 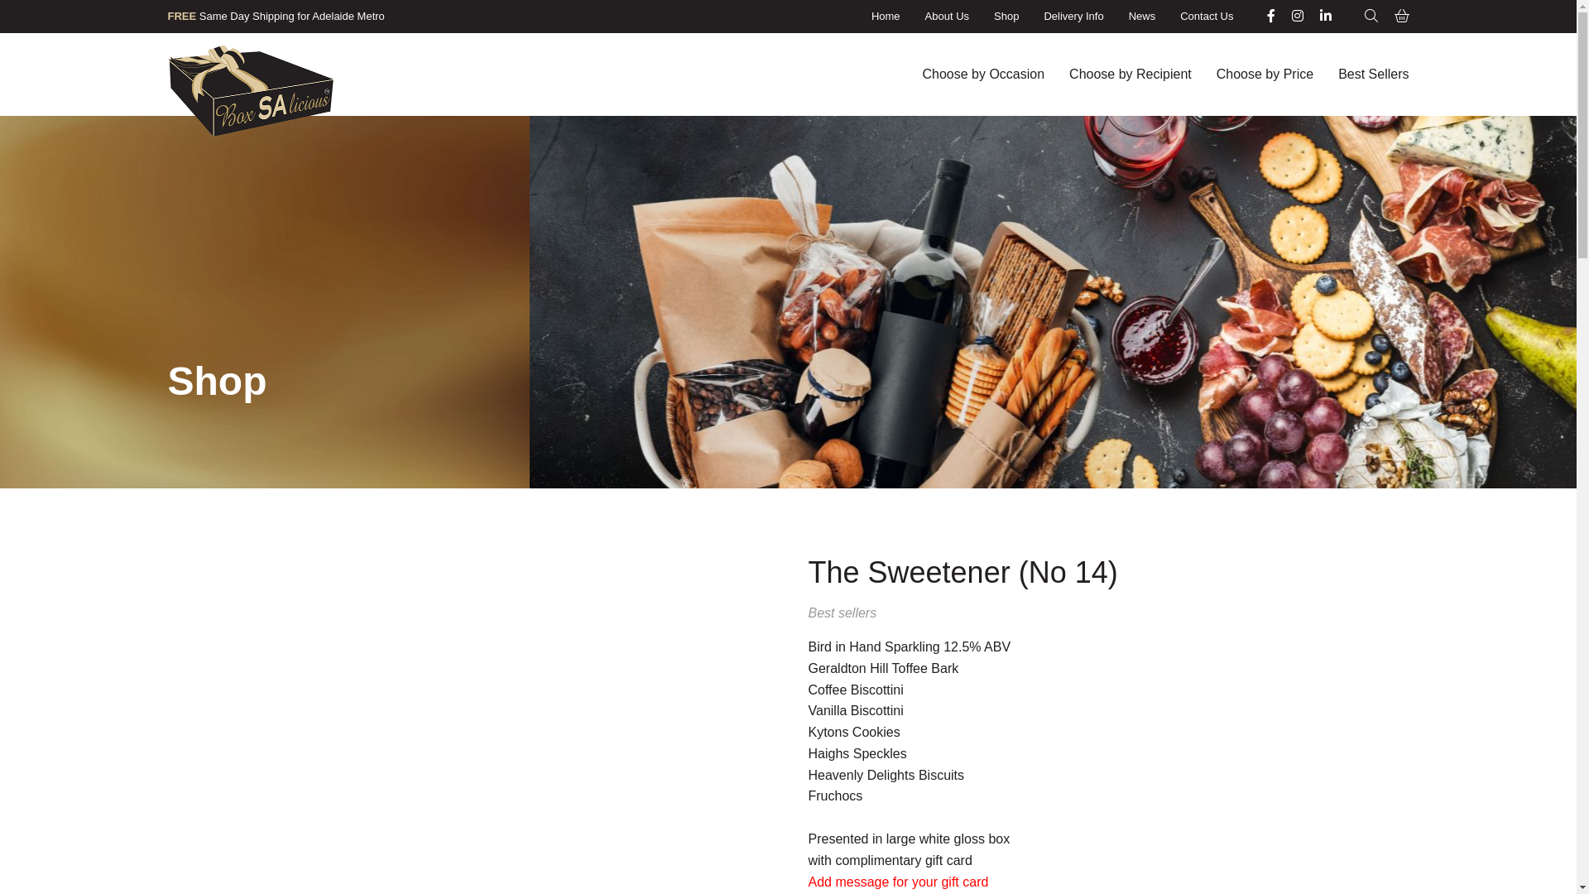 I want to click on Choose by Occasion, so click(x=983, y=74).